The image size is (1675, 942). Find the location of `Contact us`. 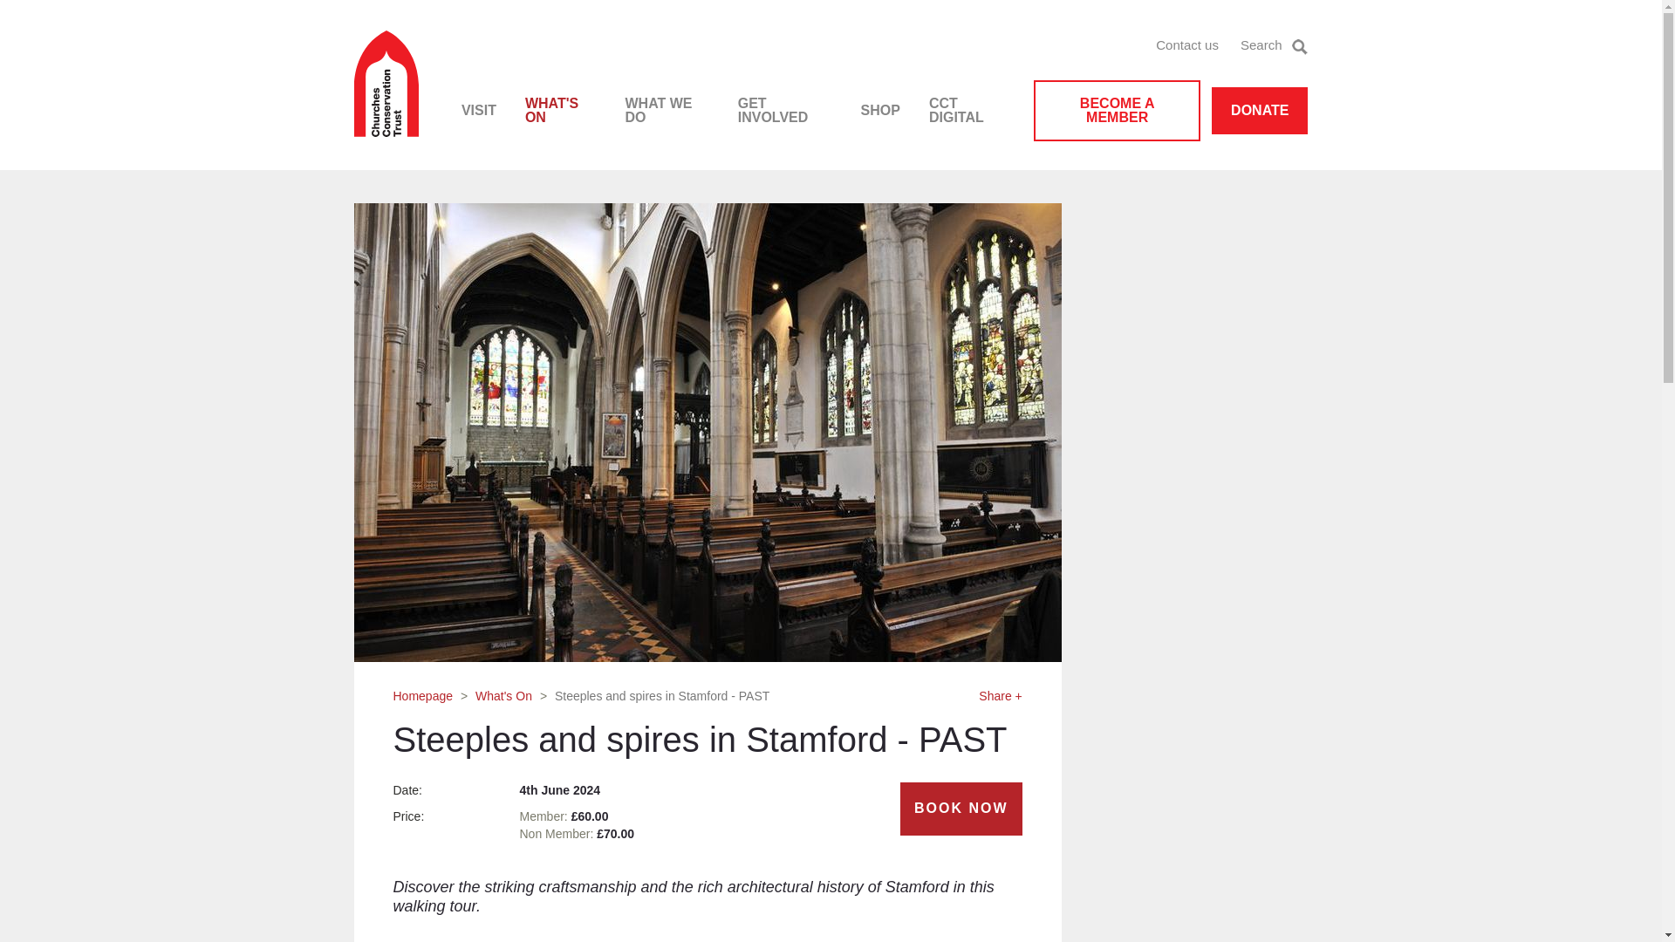

Contact us is located at coordinates (1186, 45).